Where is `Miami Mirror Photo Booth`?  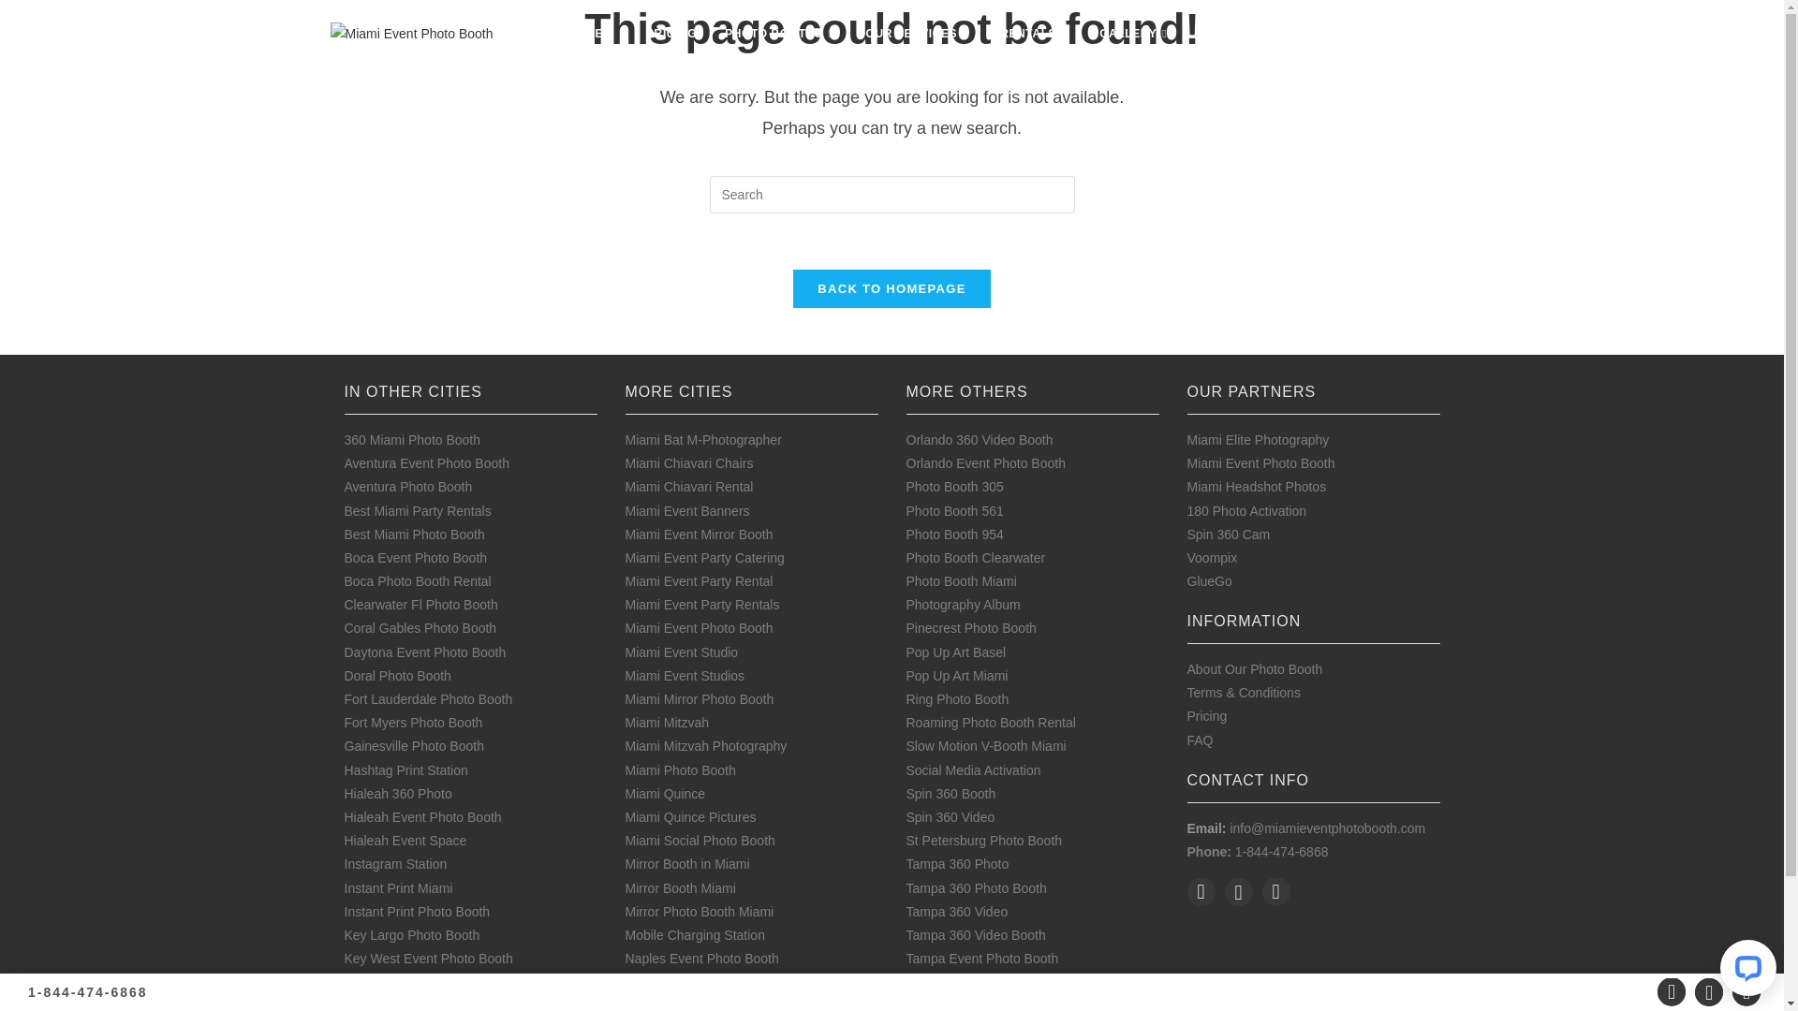 Miami Mirror Photo Booth is located at coordinates (700, 699).